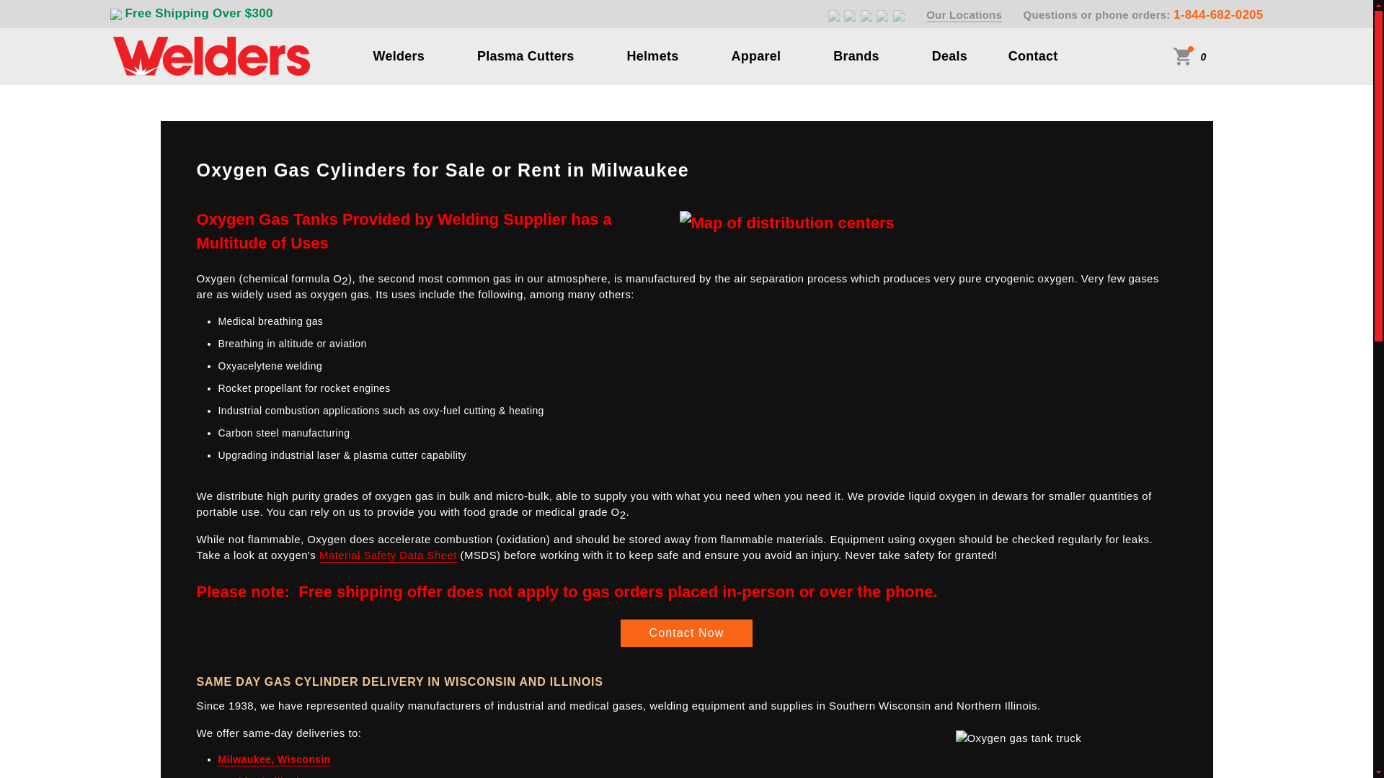 This screenshot has height=778, width=1384. Describe the element at coordinates (525, 55) in the screenshot. I see `Plasma Cutters` at that location.